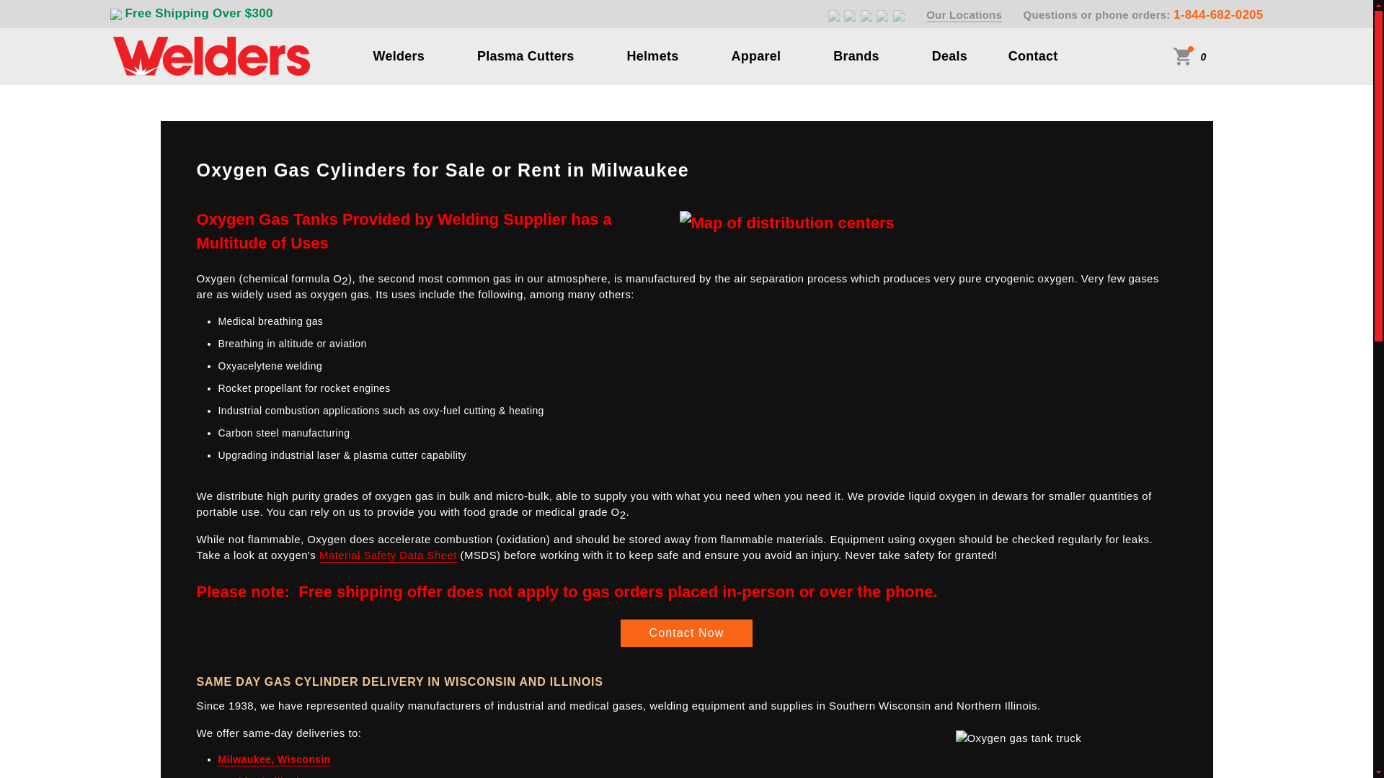 This screenshot has height=778, width=1384. Describe the element at coordinates (525, 55) in the screenshot. I see `Plasma Cutters` at that location.